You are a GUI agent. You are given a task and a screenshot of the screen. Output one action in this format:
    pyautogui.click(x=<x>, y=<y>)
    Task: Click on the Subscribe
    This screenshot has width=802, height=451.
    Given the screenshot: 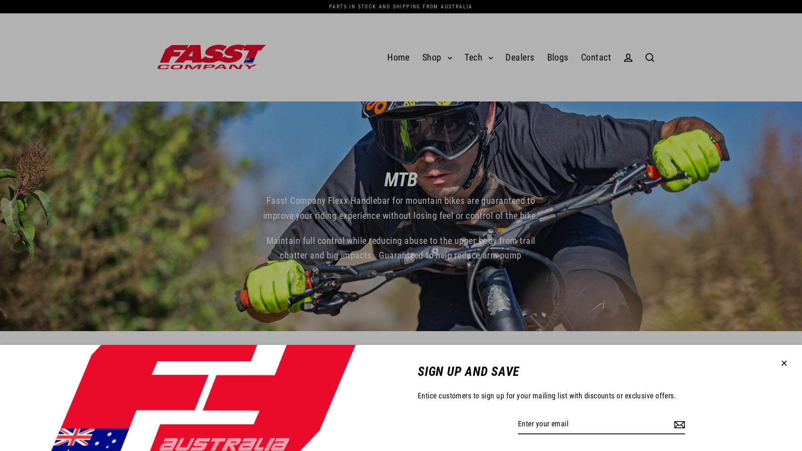 What is the action you would take?
    pyautogui.click(x=678, y=424)
    